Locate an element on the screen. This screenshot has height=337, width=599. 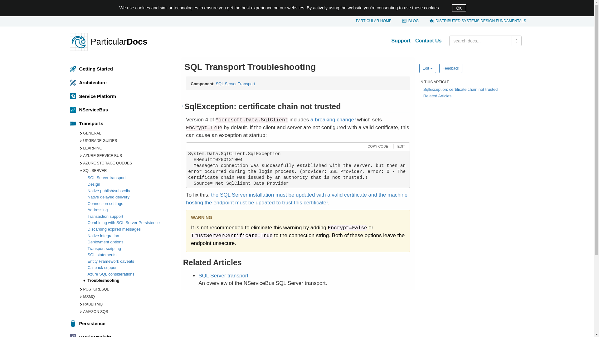
SQL Server transport is located at coordinates (131, 178).